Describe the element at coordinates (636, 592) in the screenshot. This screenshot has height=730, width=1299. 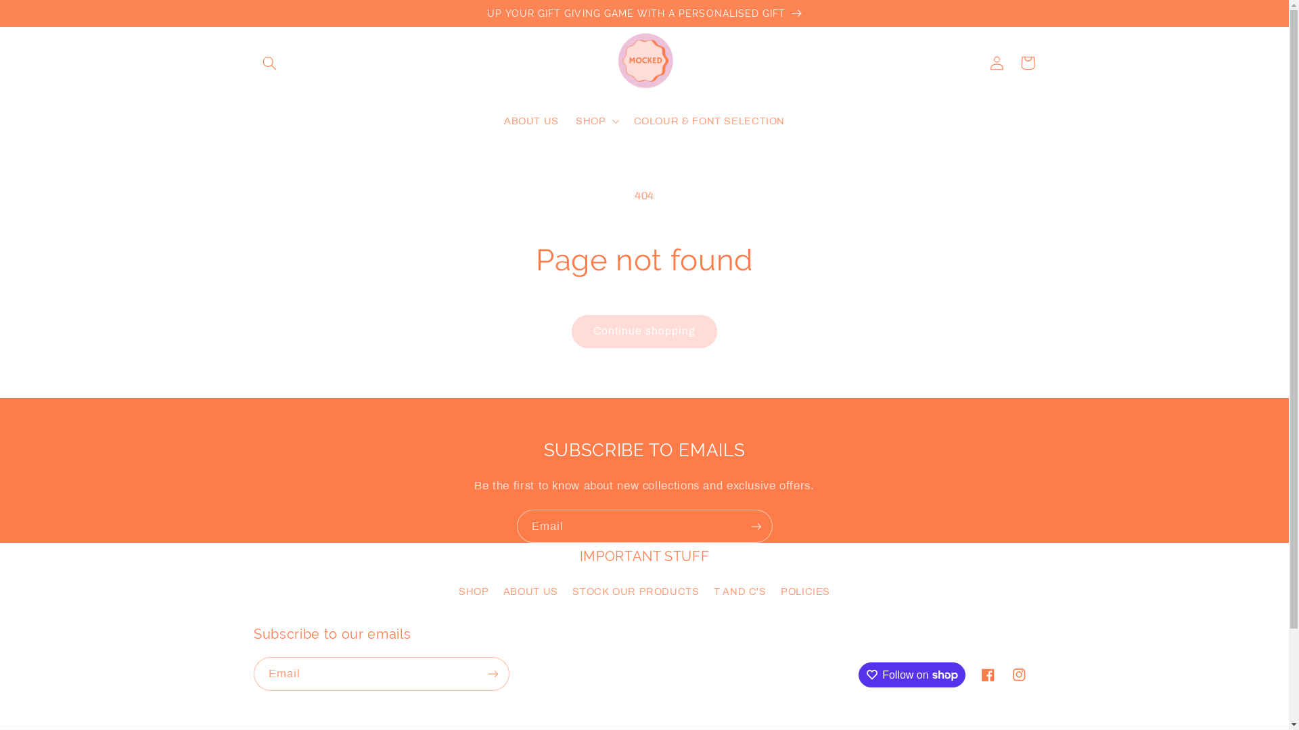
I see `STOCK OUR PRODUCTS` at that location.